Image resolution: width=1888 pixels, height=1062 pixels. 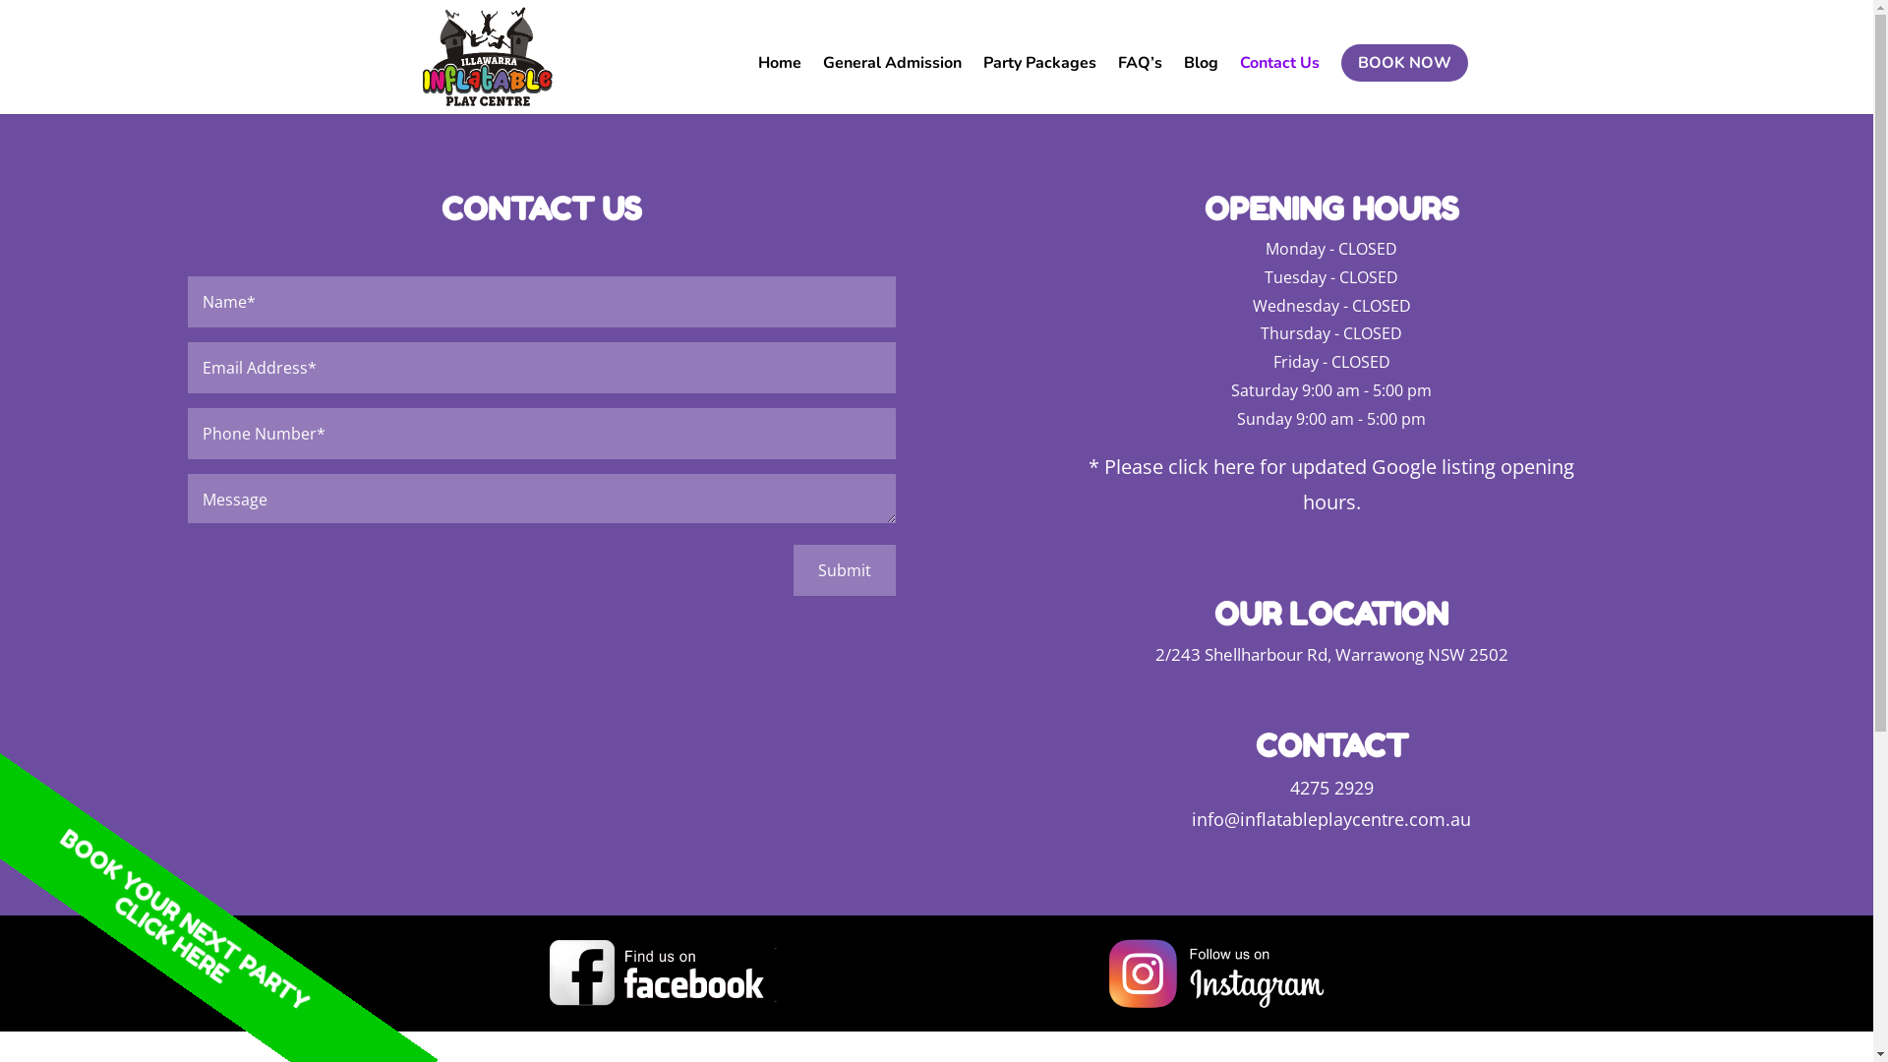 I want to click on info@inflatableplaycentre.com.au, so click(x=1331, y=819).